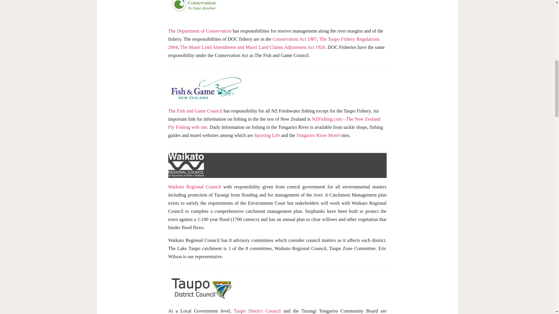 The height and width of the screenshot is (314, 559). What do you see at coordinates (195, 110) in the screenshot?
I see `Fish and Game` at bounding box center [195, 110].